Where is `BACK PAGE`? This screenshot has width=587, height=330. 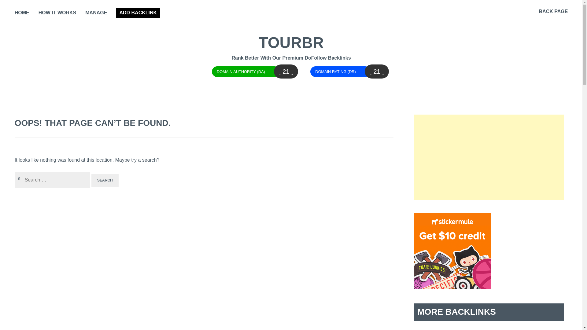 BACK PAGE is located at coordinates (553, 12).